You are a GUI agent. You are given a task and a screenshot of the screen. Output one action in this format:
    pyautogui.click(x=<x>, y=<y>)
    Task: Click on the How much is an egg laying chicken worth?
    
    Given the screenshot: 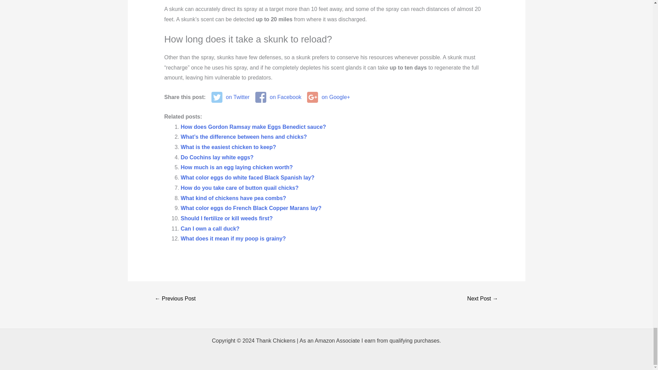 What is the action you would take?
    pyautogui.click(x=236, y=167)
    